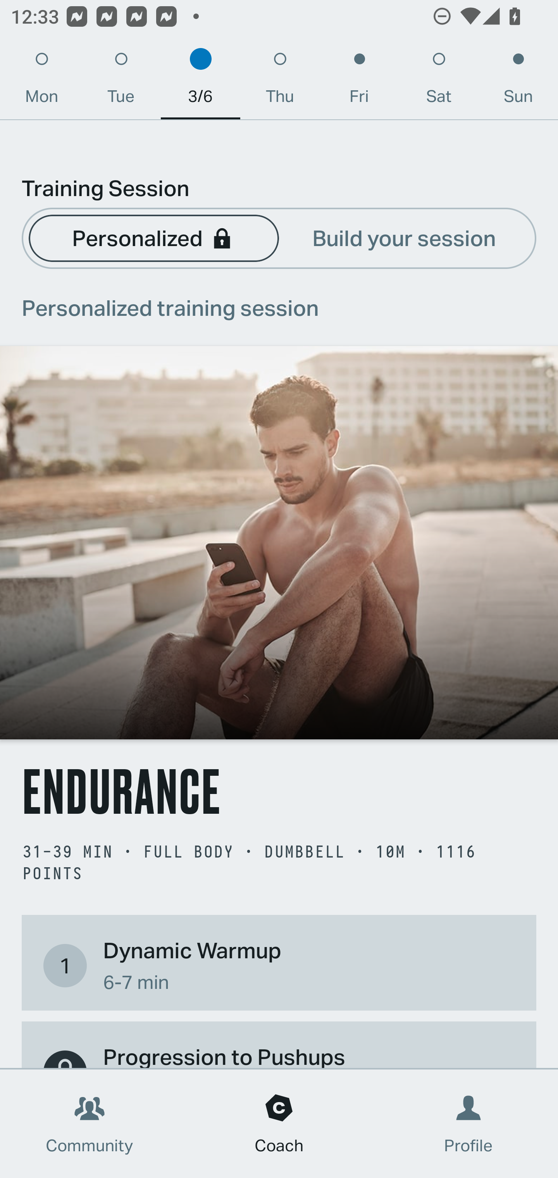 This screenshot has height=1178, width=558. What do you see at coordinates (359, 81) in the screenshot?
I see `Fri` at bounding box center [359, 81].